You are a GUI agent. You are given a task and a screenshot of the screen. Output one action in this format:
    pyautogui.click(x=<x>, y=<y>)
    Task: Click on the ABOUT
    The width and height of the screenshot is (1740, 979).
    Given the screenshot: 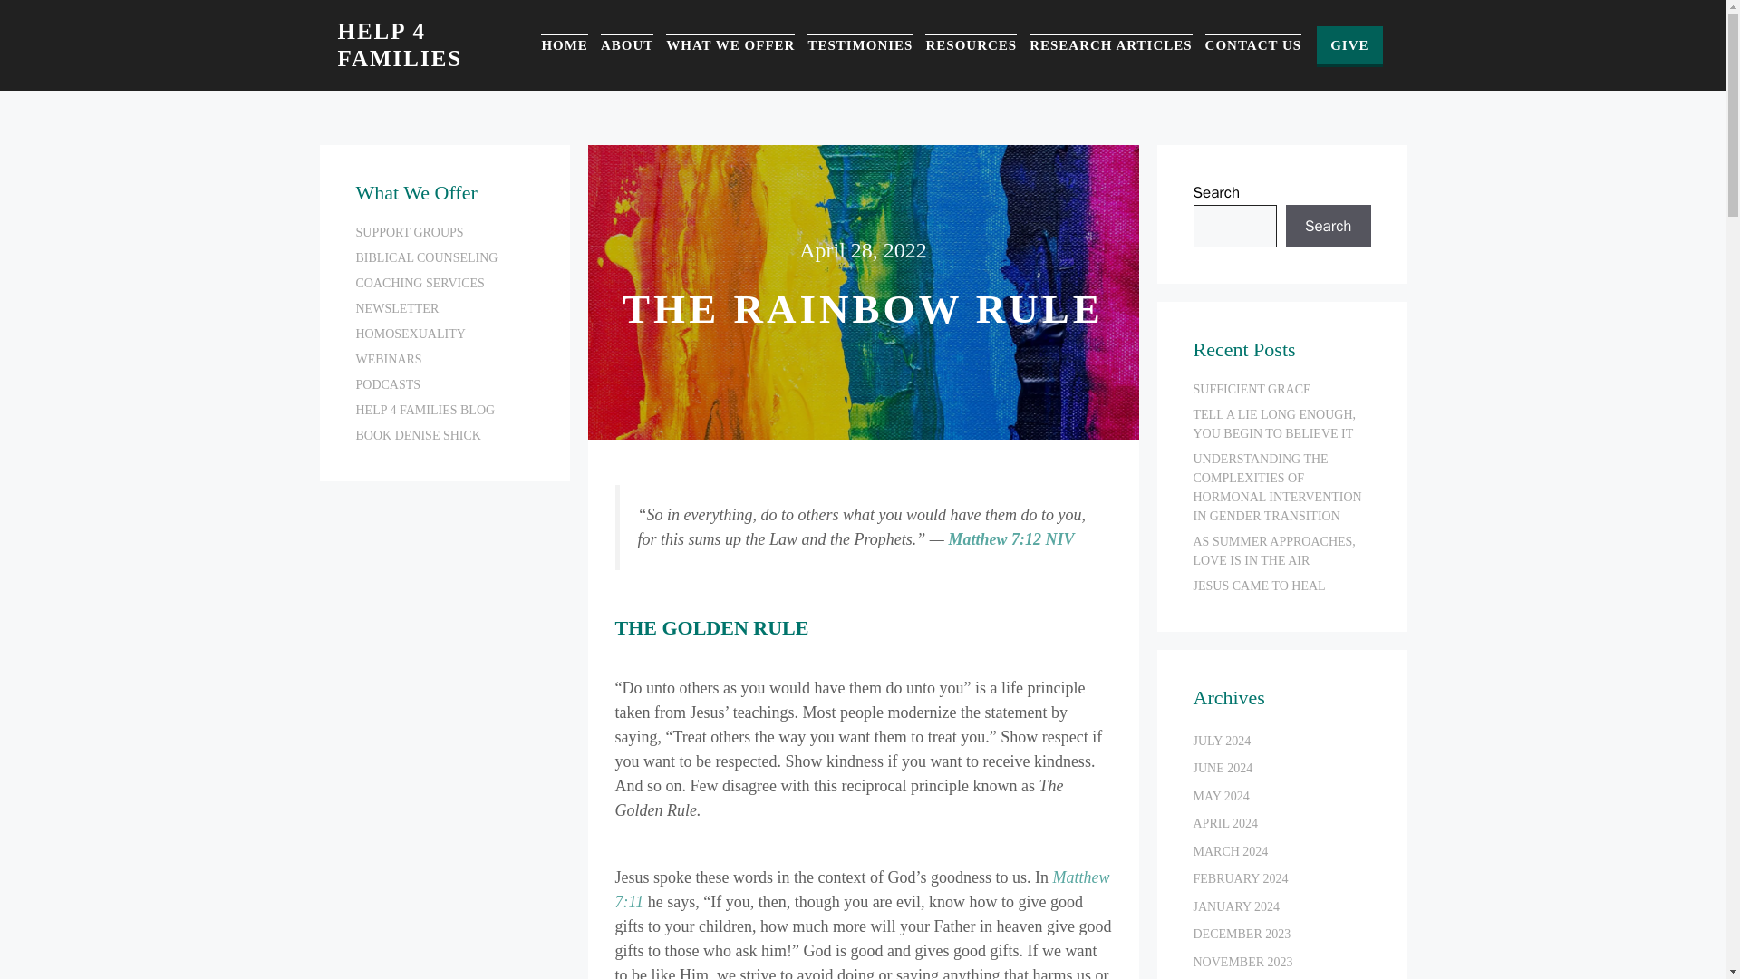 What is the action you would take?
    pyautogui.click(x=627, y=45)
    